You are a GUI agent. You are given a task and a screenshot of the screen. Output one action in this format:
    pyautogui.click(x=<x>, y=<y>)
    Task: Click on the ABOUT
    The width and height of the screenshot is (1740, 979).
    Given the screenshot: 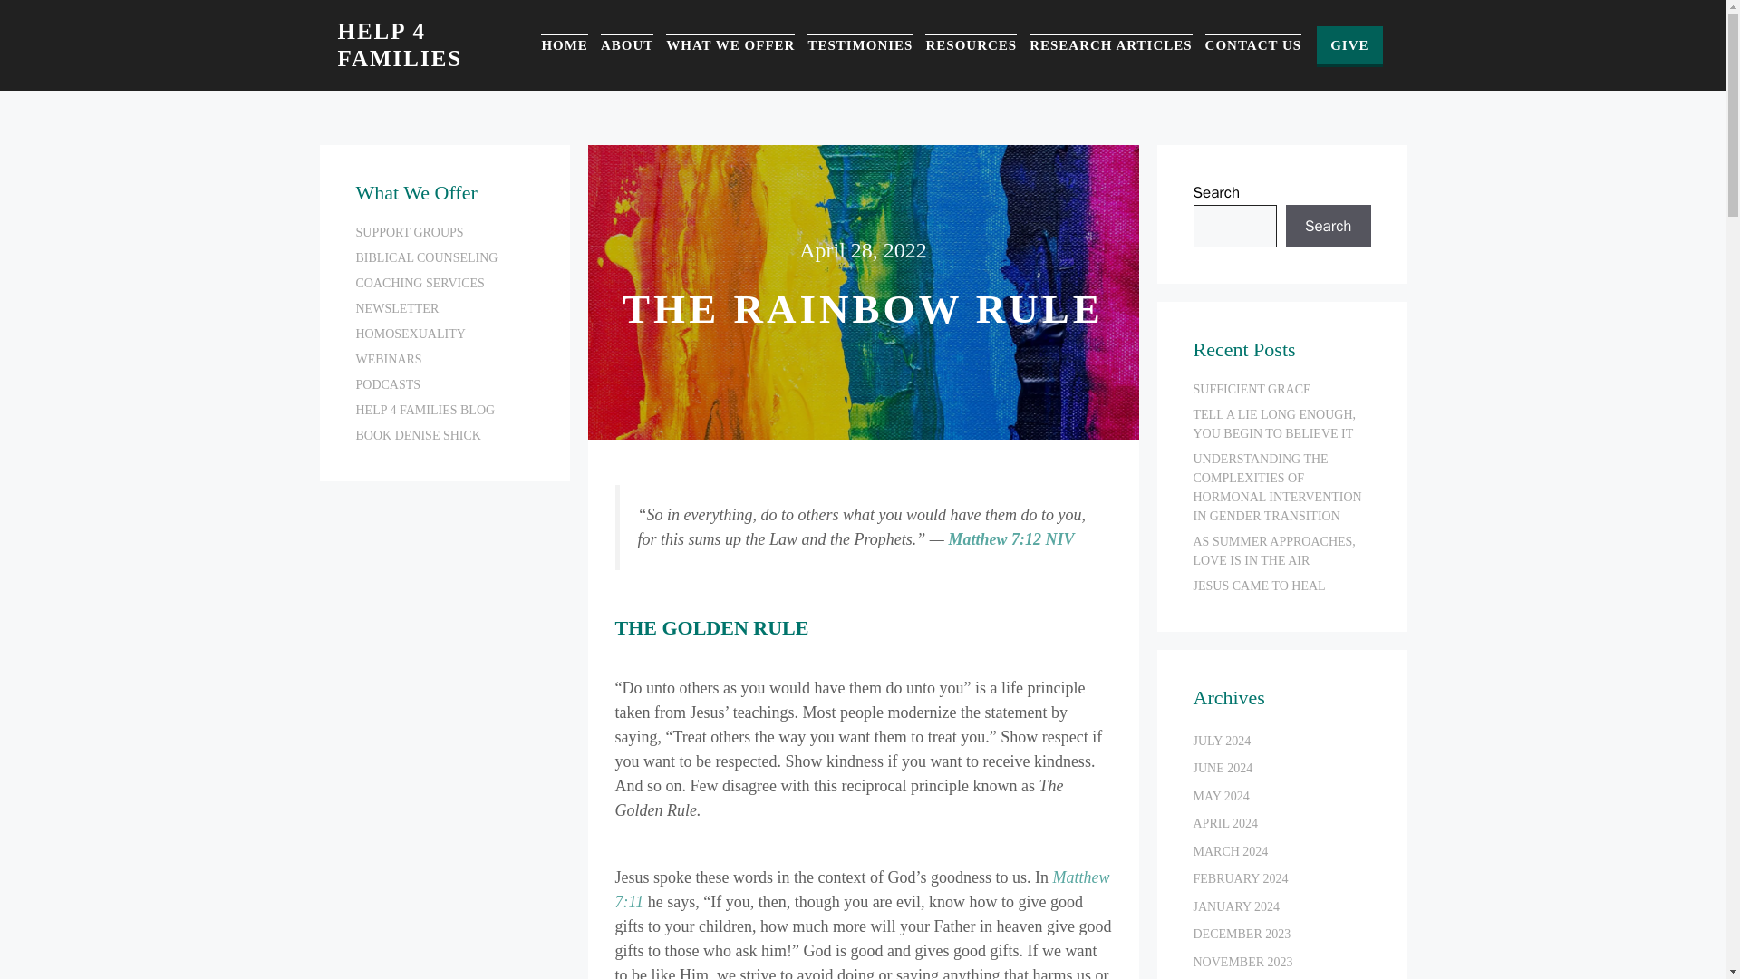 What is the action you would take?
    pyautogui.click(x=627, y=45)
    